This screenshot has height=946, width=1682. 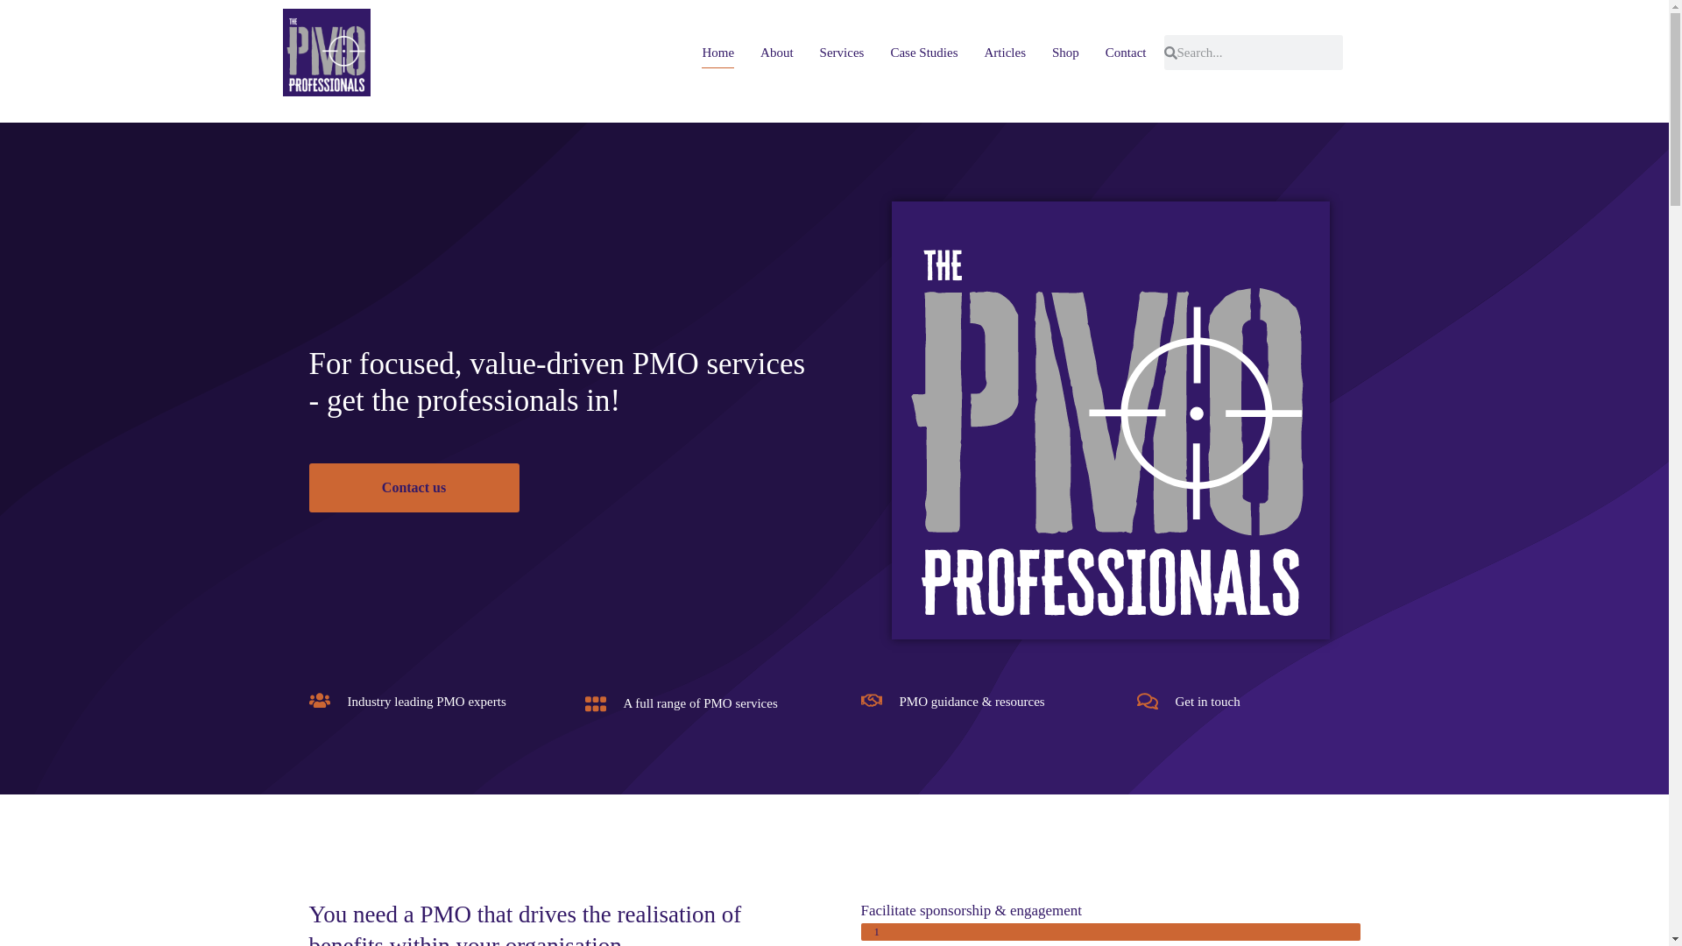 I want to click on Home, so click(x=717, y=52).